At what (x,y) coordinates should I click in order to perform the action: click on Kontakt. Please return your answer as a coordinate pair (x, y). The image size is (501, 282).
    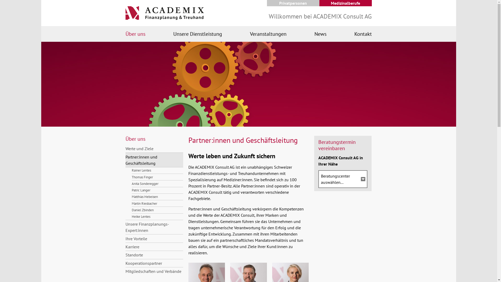
    Looking at the image, I should click on (363, 34).